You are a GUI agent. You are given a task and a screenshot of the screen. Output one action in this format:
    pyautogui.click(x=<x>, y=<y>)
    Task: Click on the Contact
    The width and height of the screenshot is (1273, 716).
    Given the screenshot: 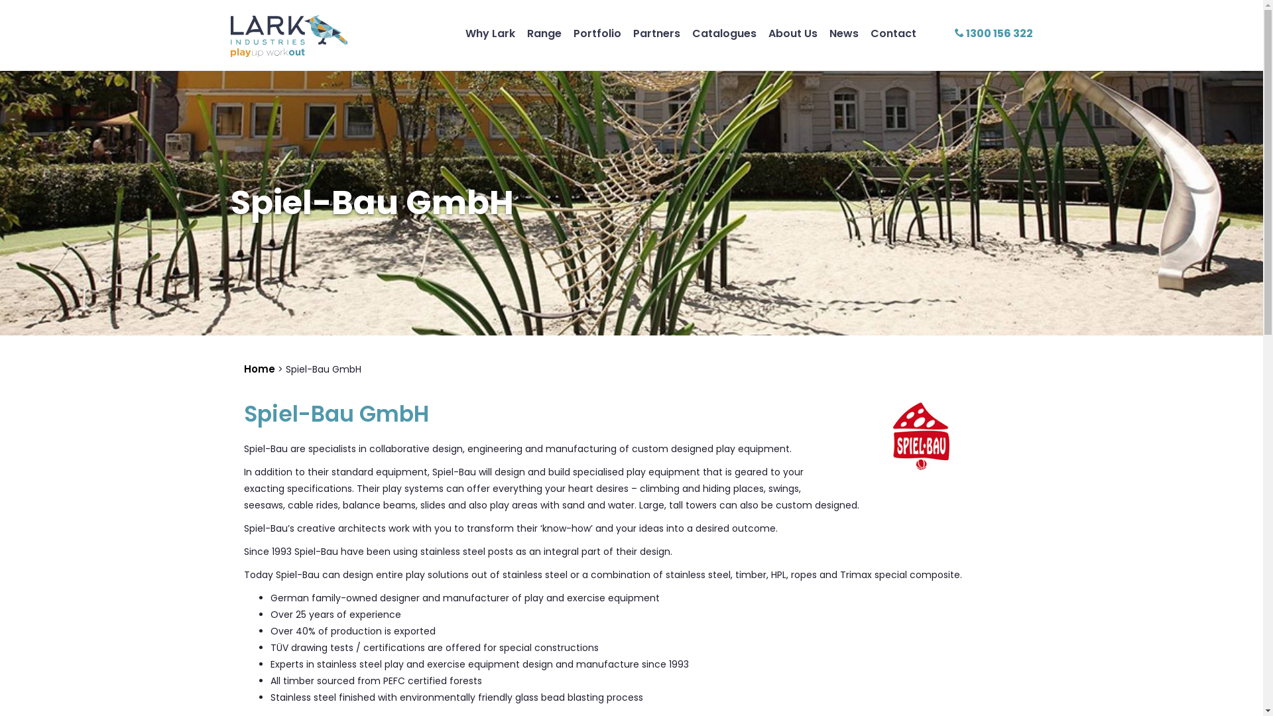 What is the action you would take?
    pyautogui.click(x=892, y=33)
    